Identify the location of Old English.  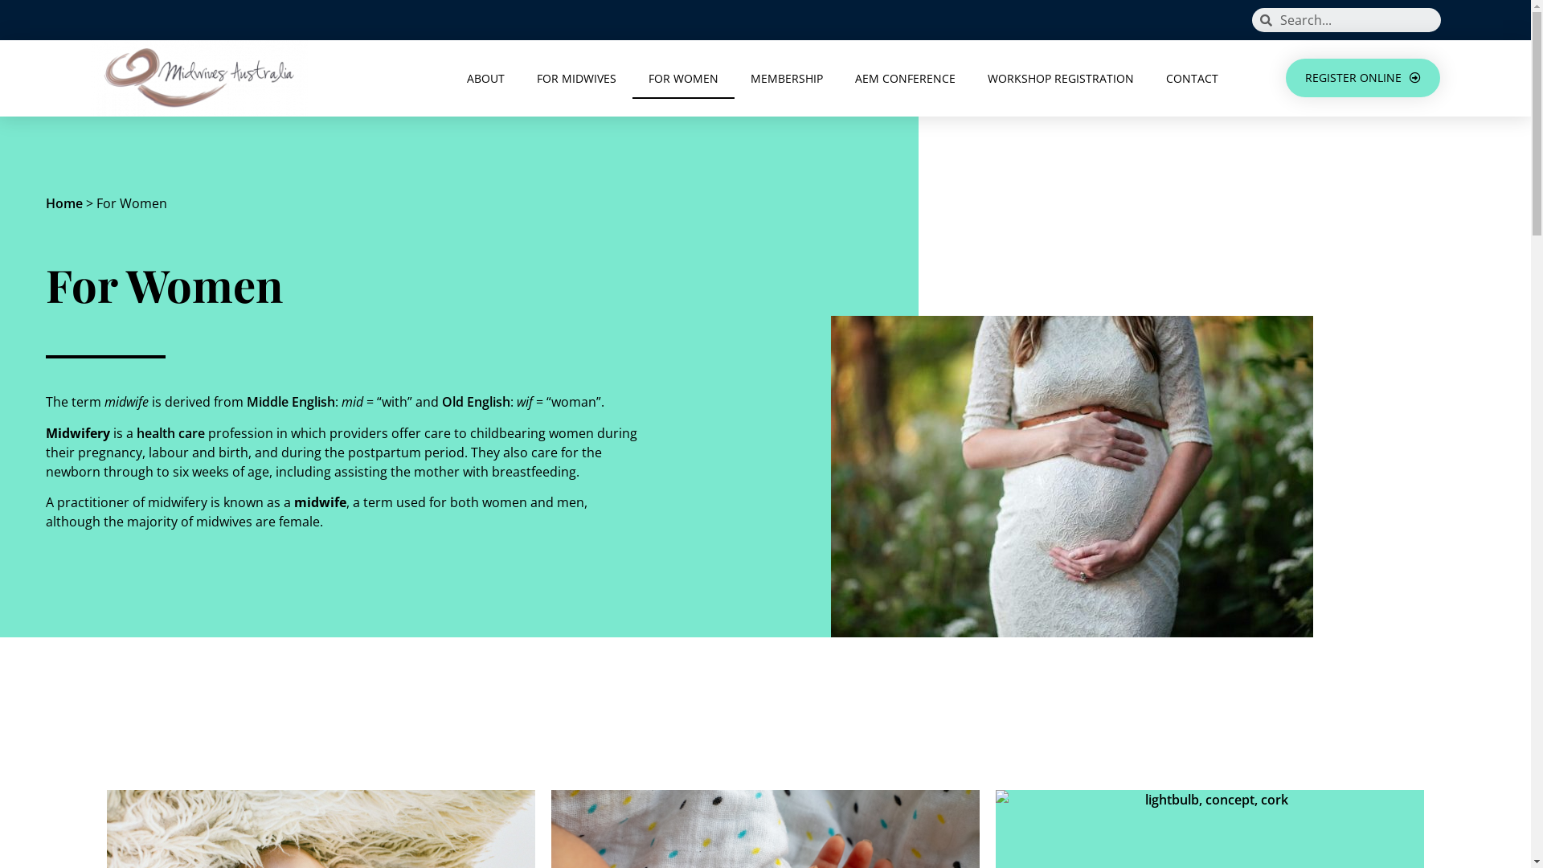
(476, 402).